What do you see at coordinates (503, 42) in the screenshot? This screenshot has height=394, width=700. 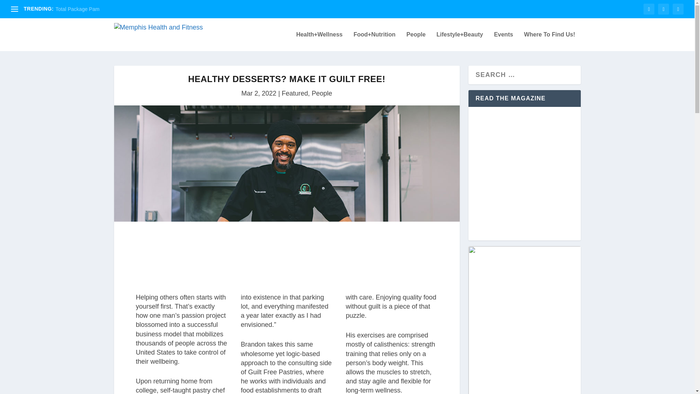 I see `Events` at bounding box center [503, 42].